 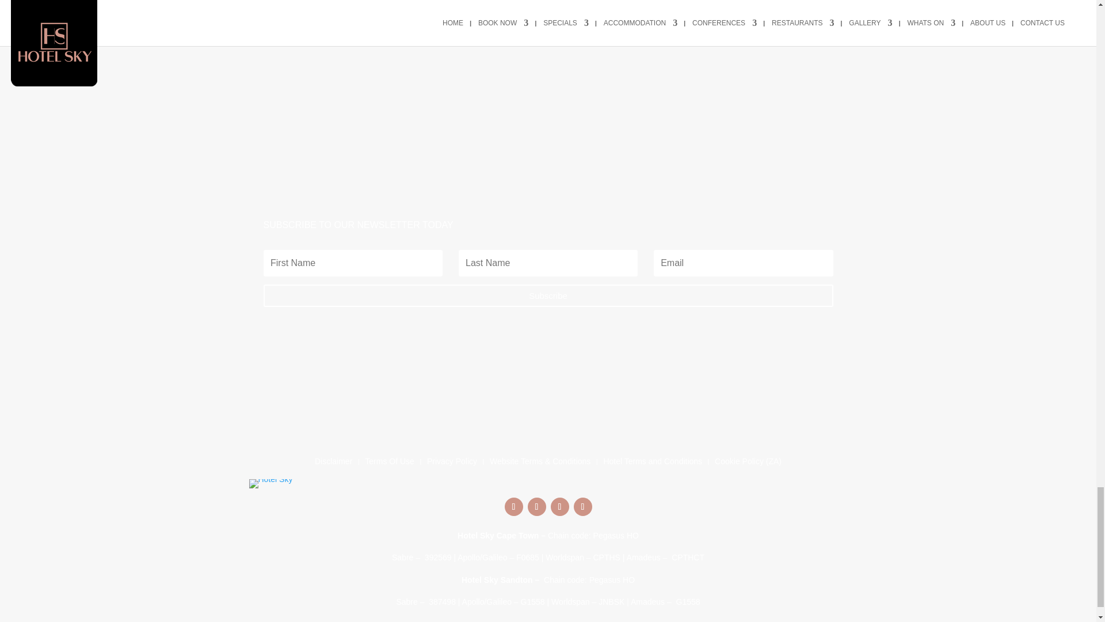 What do you see at coordinates (582, 507) in the screenshot?
I see `Follow on LinkedIn` at bounding box center [582, 507].